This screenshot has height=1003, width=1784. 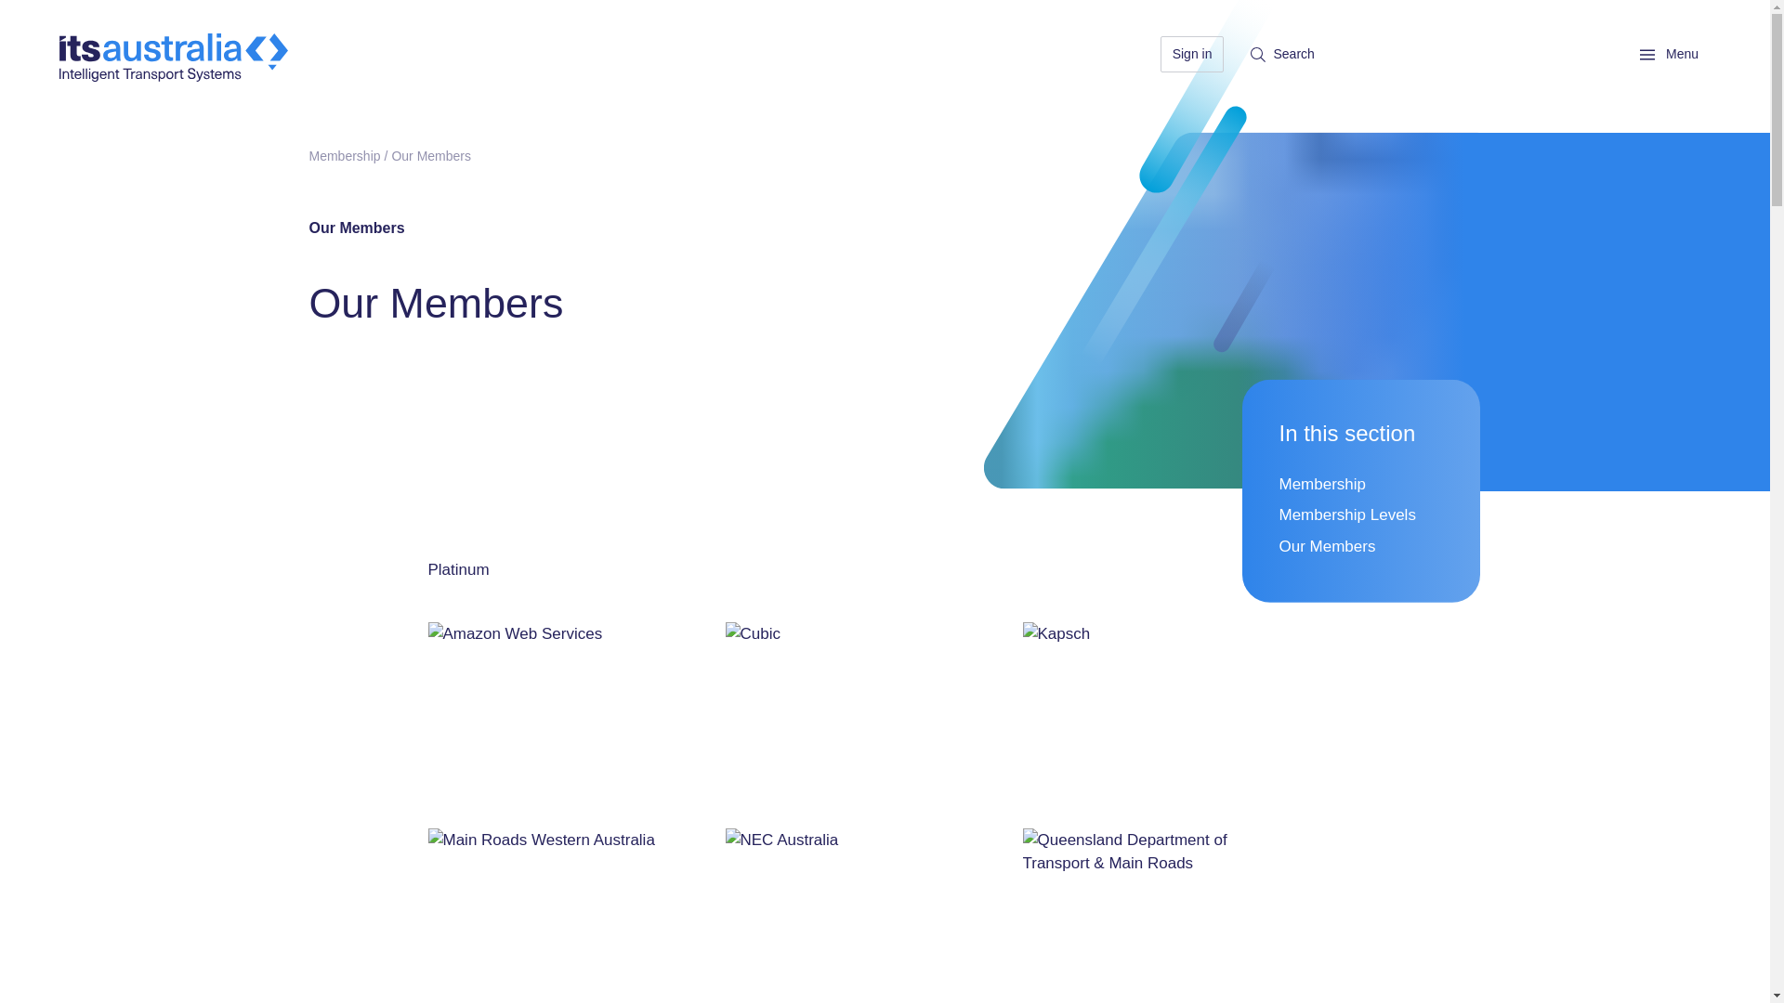 I want to click on Sign in, so click(x=1192, y=52).